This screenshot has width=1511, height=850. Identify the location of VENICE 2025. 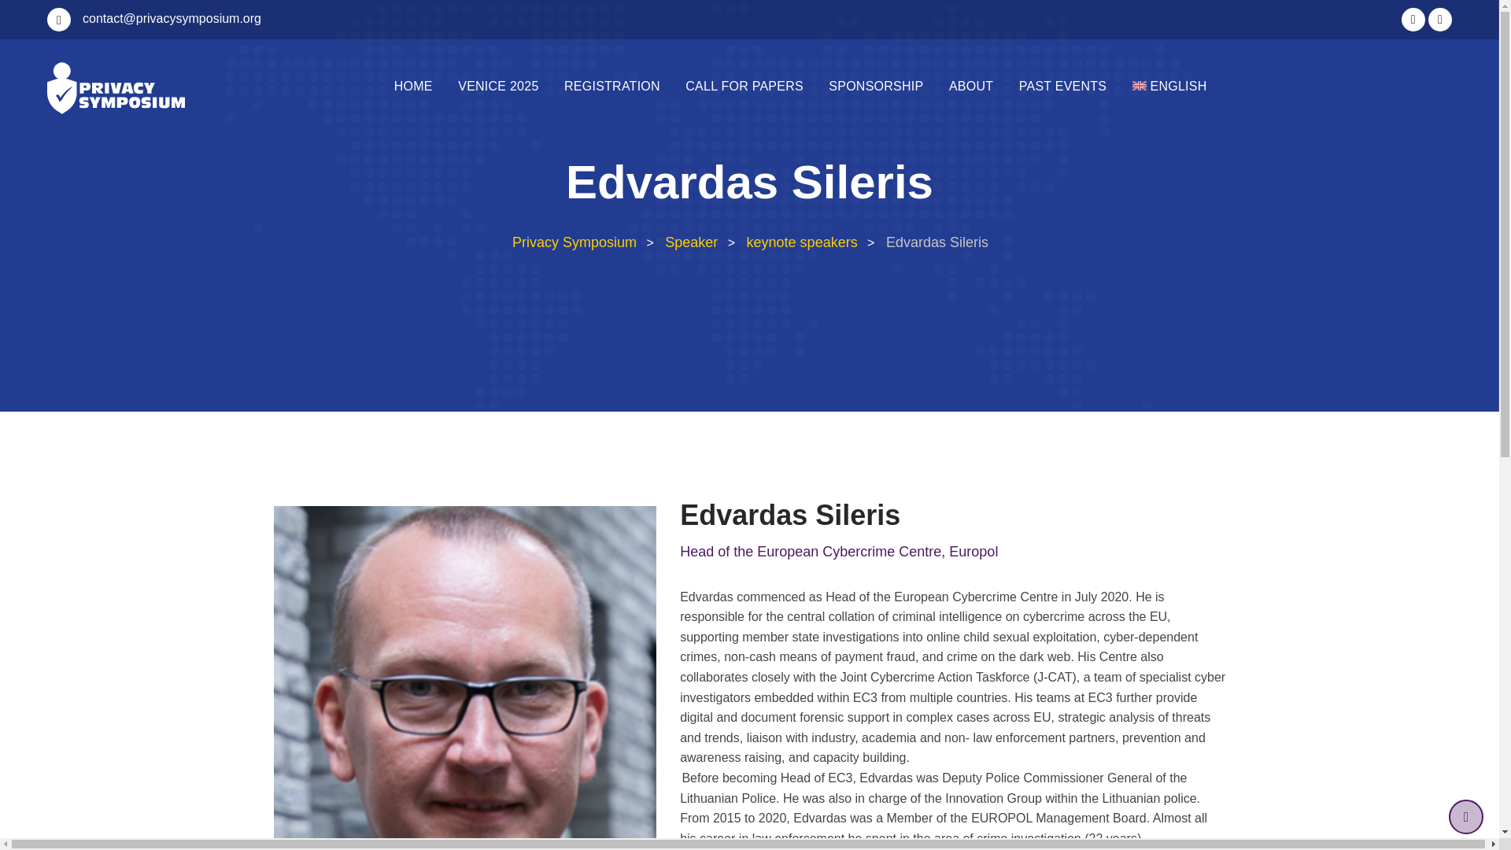
(498, 87).